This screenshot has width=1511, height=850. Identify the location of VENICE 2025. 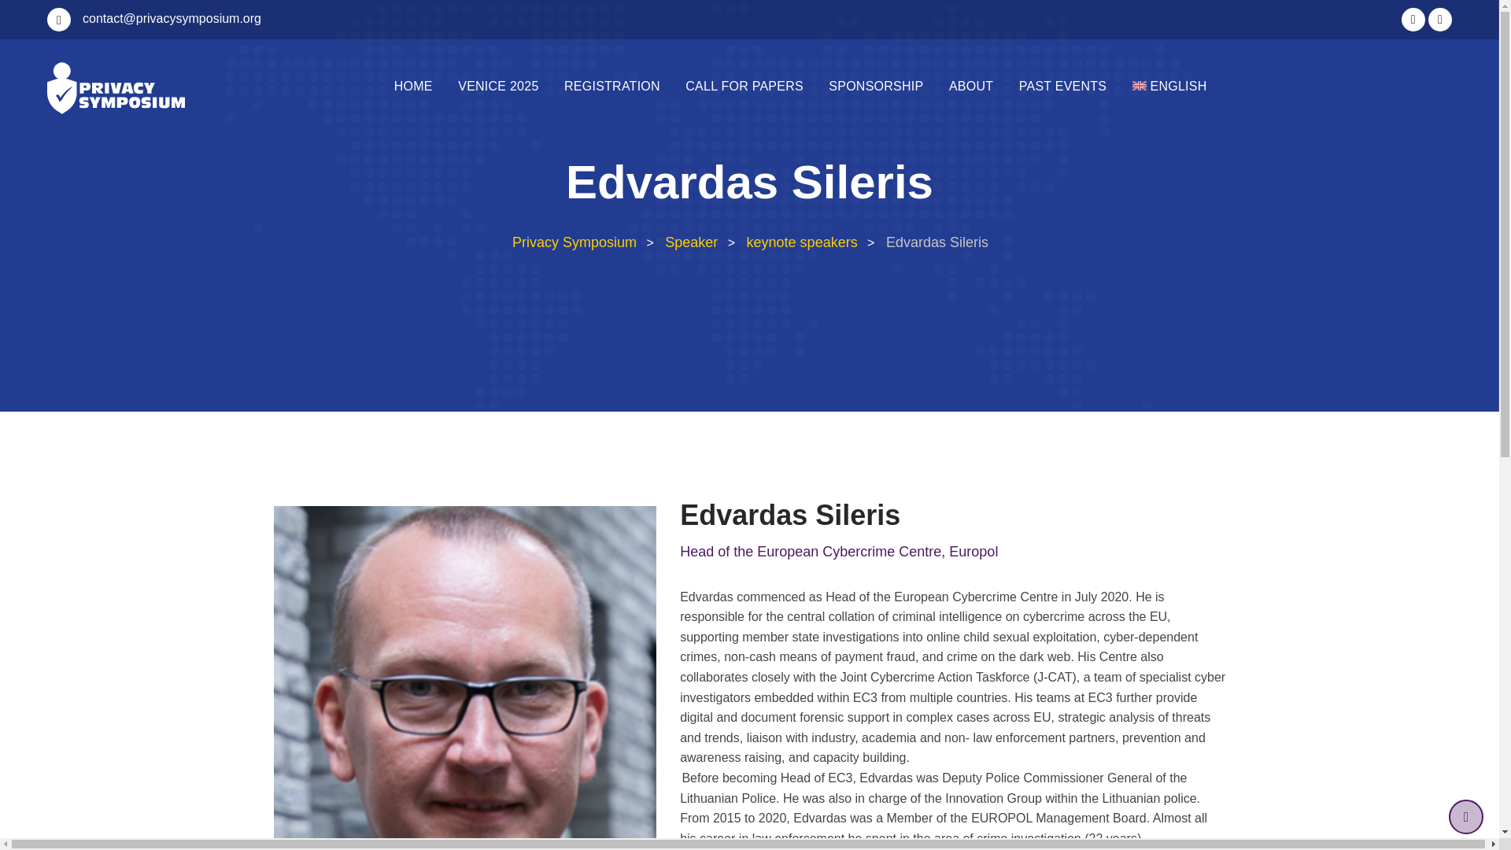
(498, 87).